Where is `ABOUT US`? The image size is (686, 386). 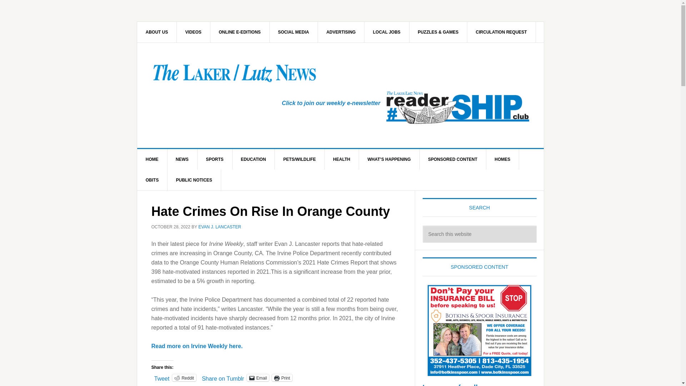
ABOUT US is located at coordinates (157, 32).